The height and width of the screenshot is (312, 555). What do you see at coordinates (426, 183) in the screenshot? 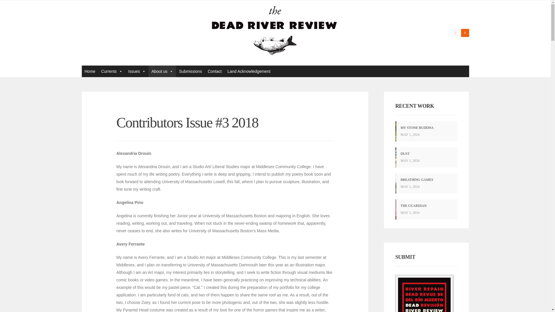
I see `breathing games` at bounding box center [426, 183].